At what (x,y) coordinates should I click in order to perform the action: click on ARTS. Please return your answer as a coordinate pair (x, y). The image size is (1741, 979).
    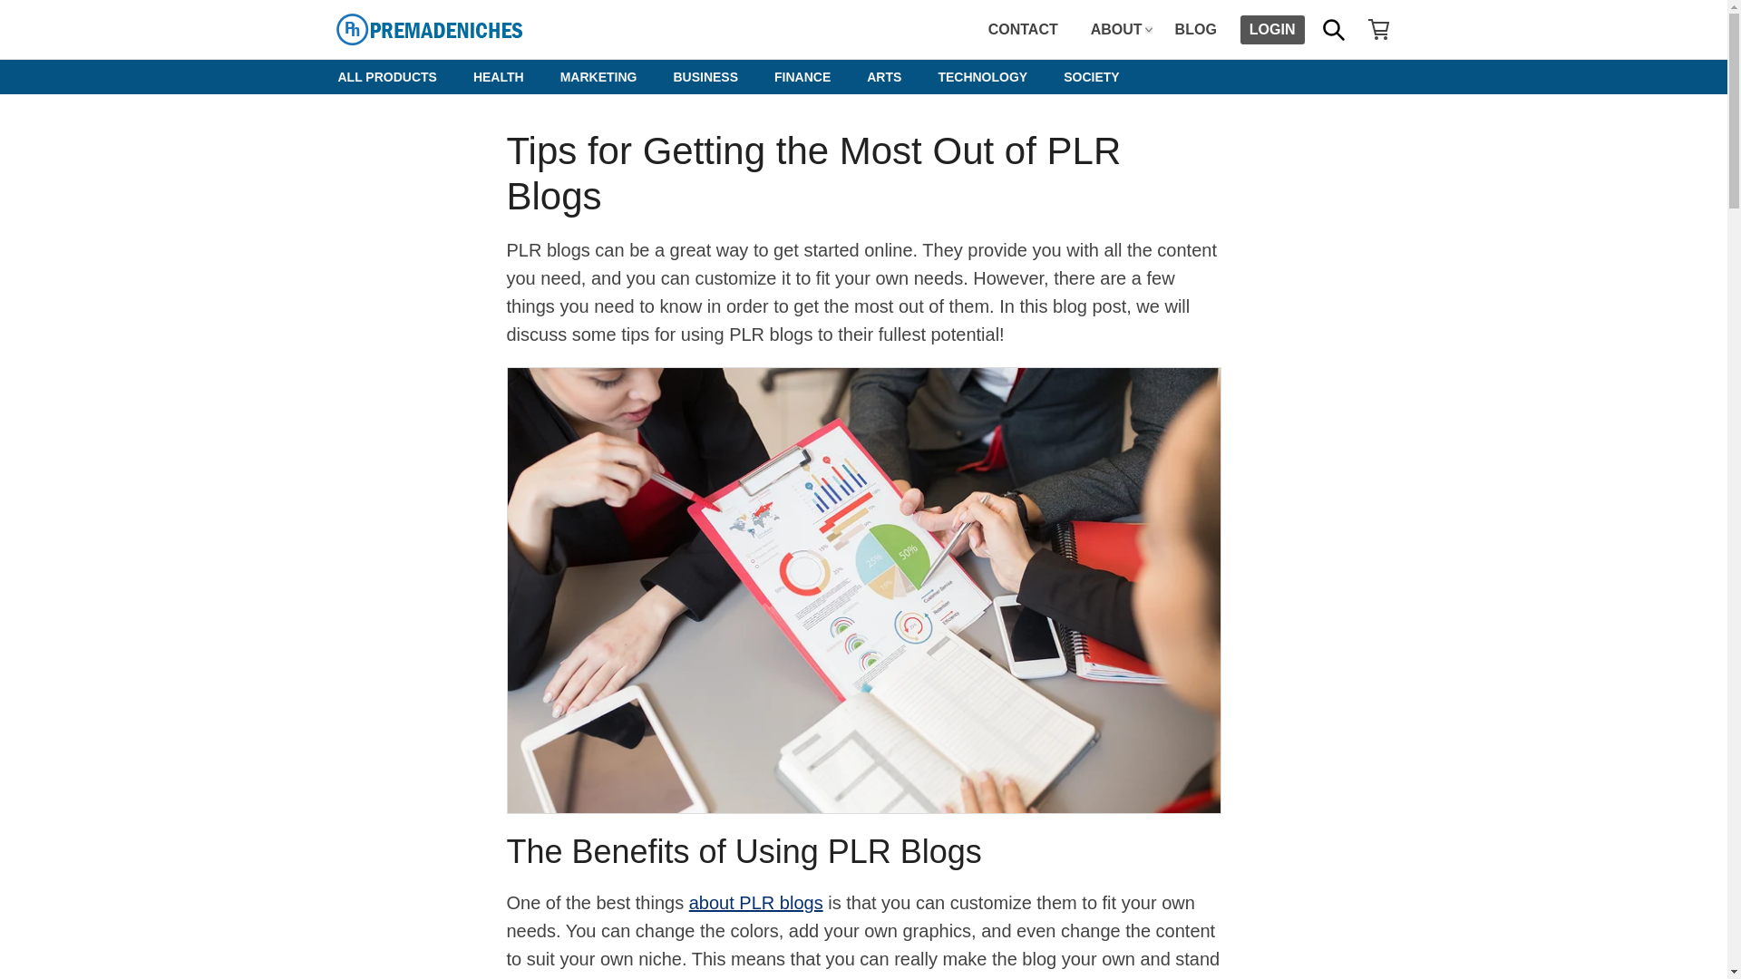
    Looking at the image, I should click on (883, 76).